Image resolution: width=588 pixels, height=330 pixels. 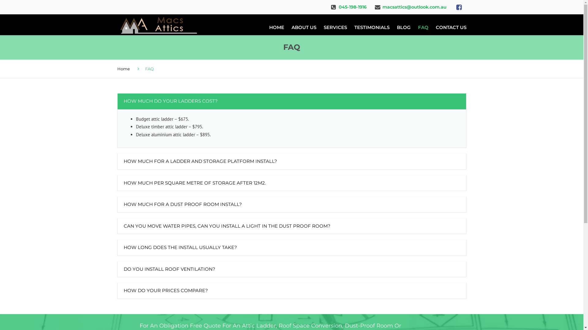 What do you see at coordinates (303, 258) in the screenshot?
I see `Ventilation` at bounding box center [303, 258].